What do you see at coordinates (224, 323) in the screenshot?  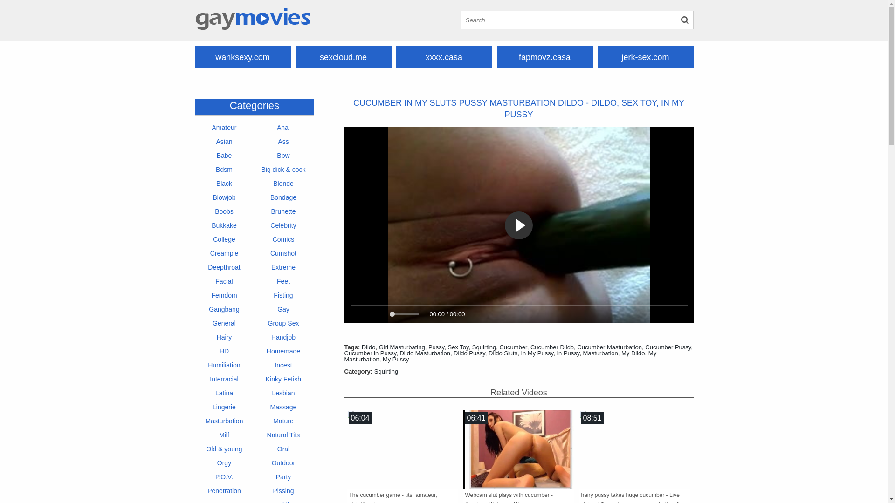 I see `General` at bounding box center [224, 323].